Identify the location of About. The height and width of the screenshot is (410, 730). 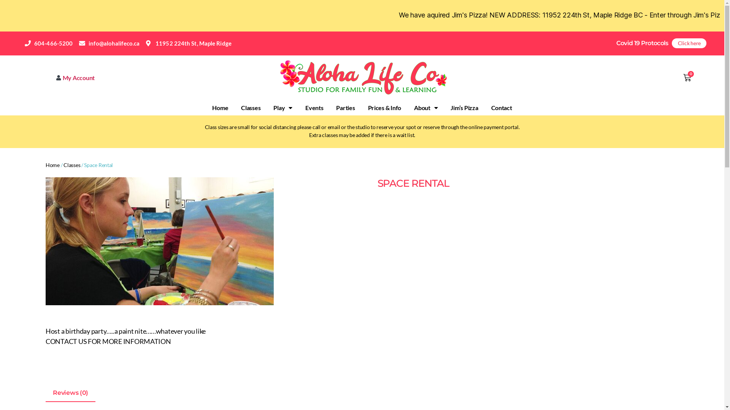
(426, 108).